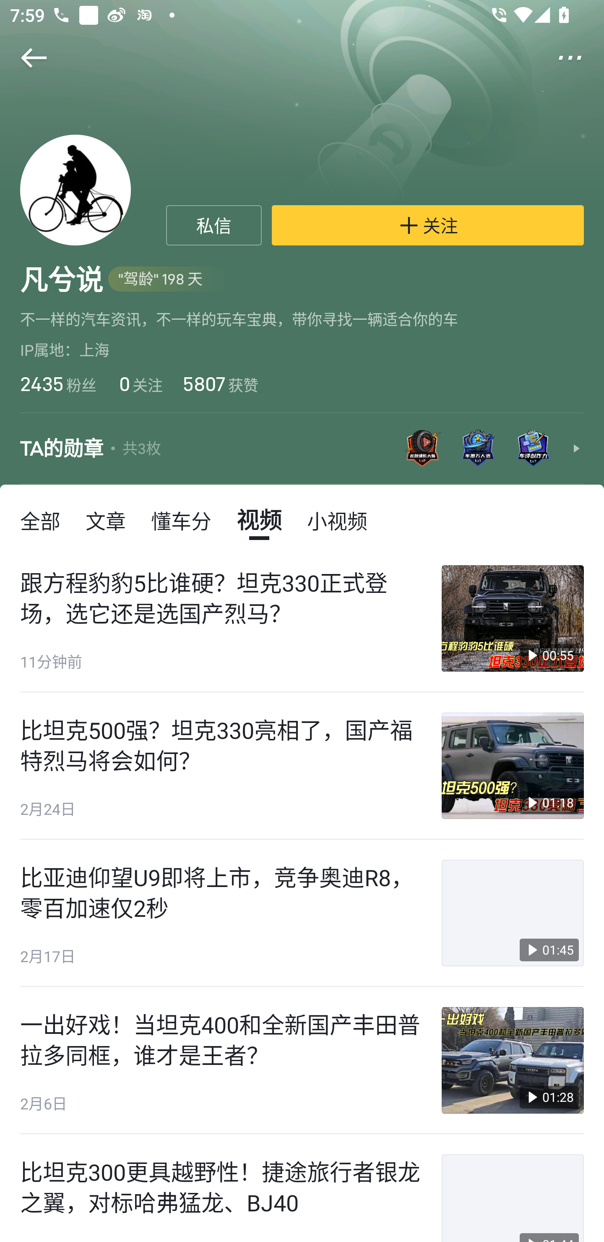 This screenshot has width=604, height=1242. I want to click on 比坦克500强？坦克330亮相了，国产福特烈马将会如何？ 2月24日  01:18, so click(302, 765).